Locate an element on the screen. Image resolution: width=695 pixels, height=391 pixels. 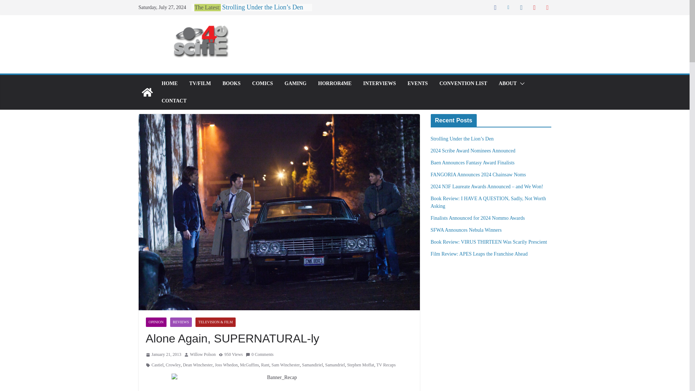
HOME is located at coordinates (169, 84).